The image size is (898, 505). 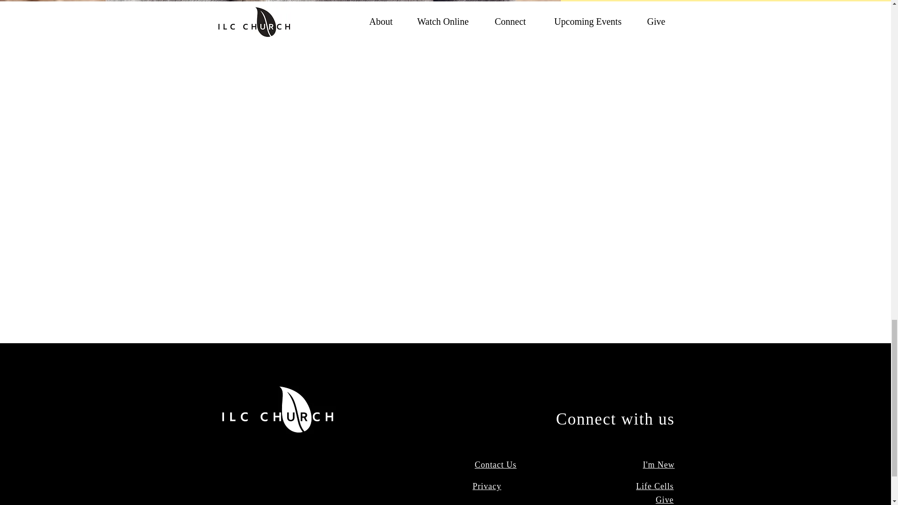 I want to click on Happy - ILC Church - Wolverhampton - ILC, so click(x=573, y=16).